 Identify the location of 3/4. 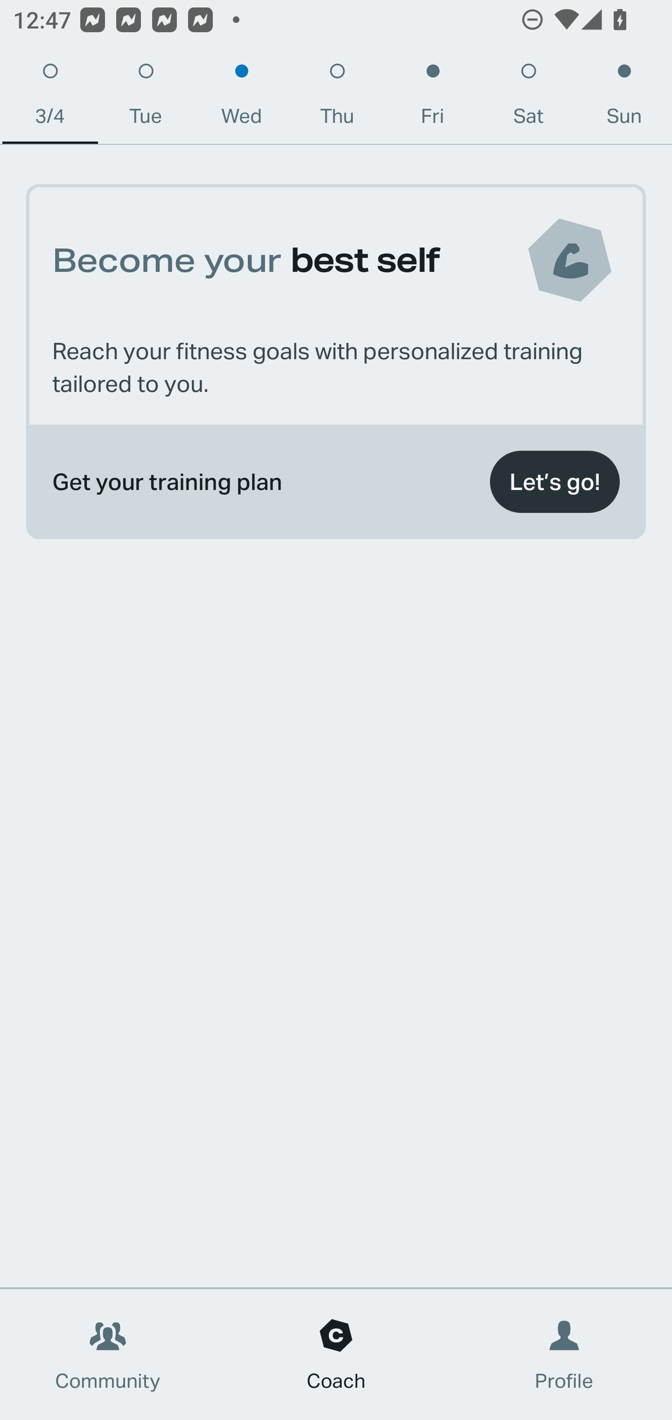
(50, 98).